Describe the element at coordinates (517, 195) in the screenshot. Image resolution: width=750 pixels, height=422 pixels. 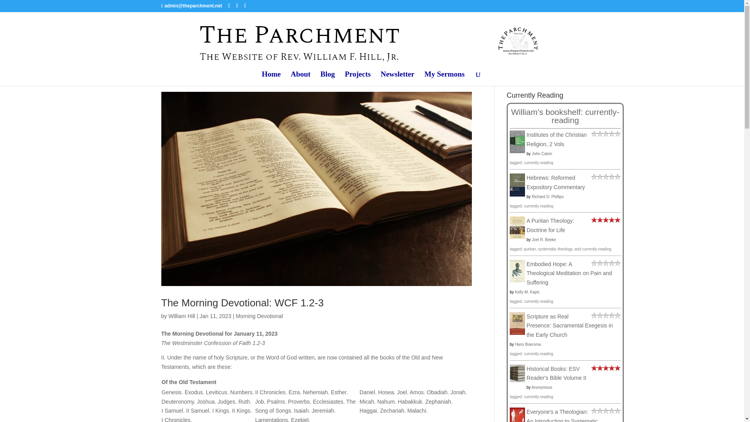
I see `Hebrews: Reformed Expository Commentary` at that location.